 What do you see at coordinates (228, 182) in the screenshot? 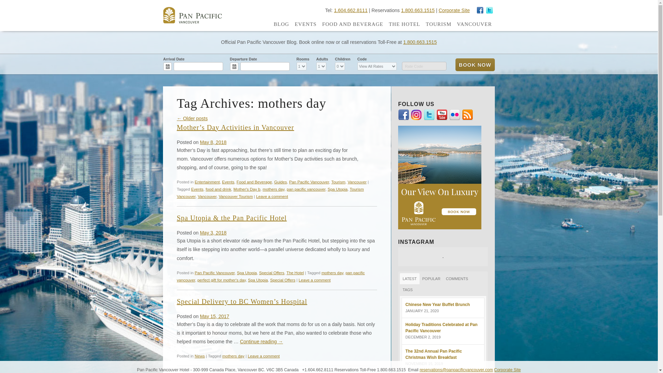
I see `Events` at bounding box center [228, 182].